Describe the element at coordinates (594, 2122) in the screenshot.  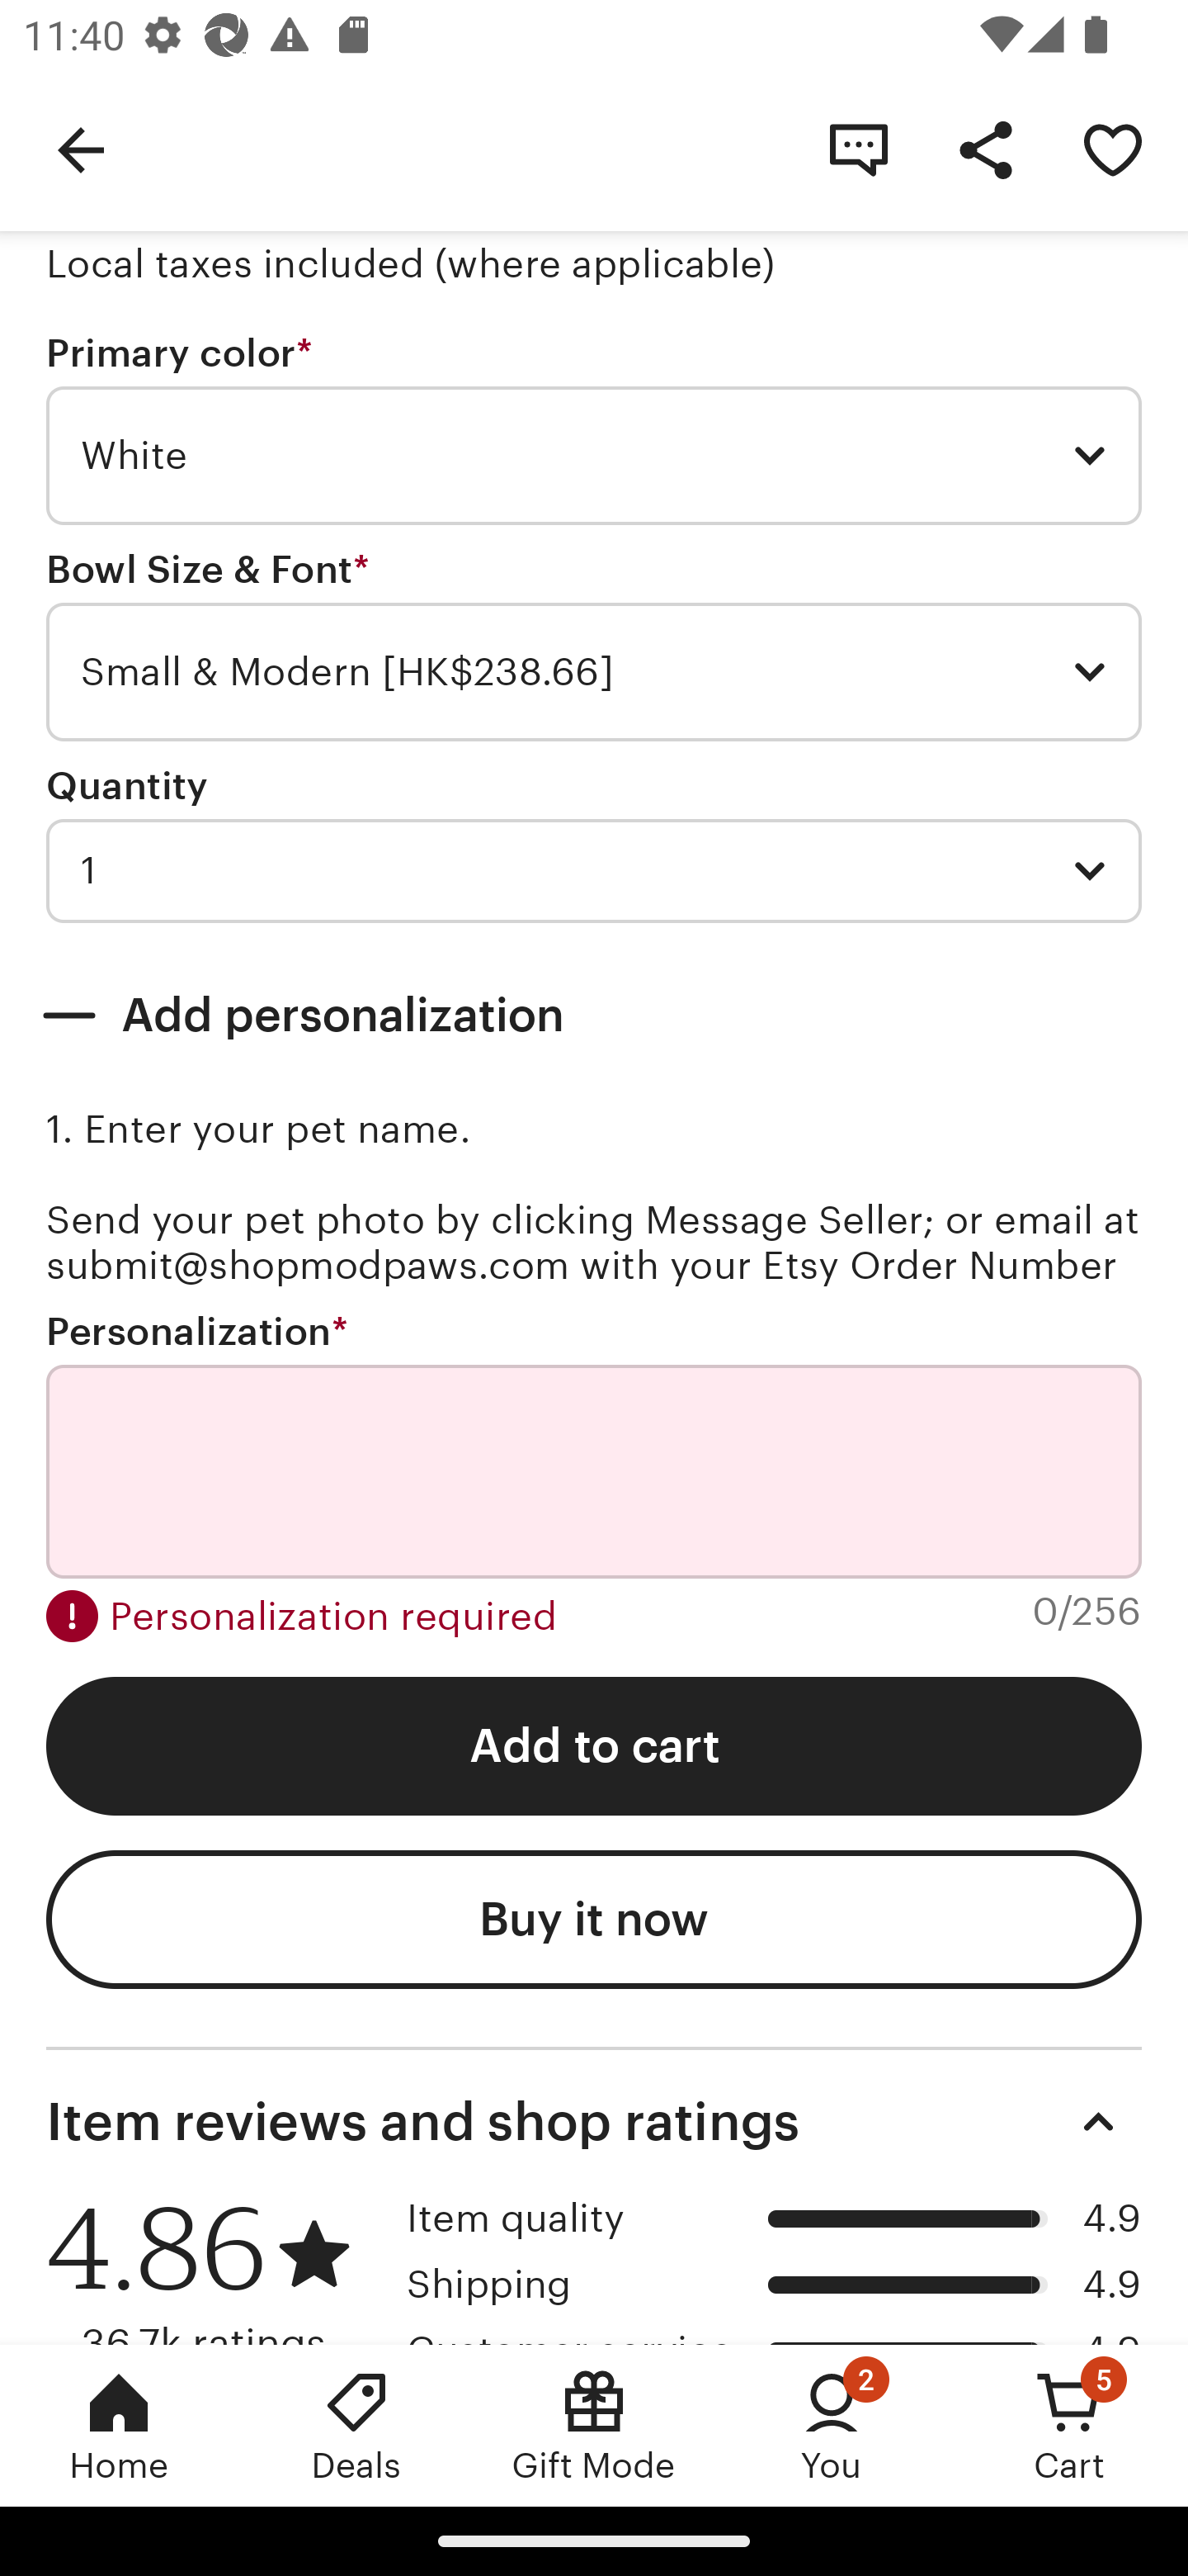
I see `Item reviews and shop ratings` at that location.